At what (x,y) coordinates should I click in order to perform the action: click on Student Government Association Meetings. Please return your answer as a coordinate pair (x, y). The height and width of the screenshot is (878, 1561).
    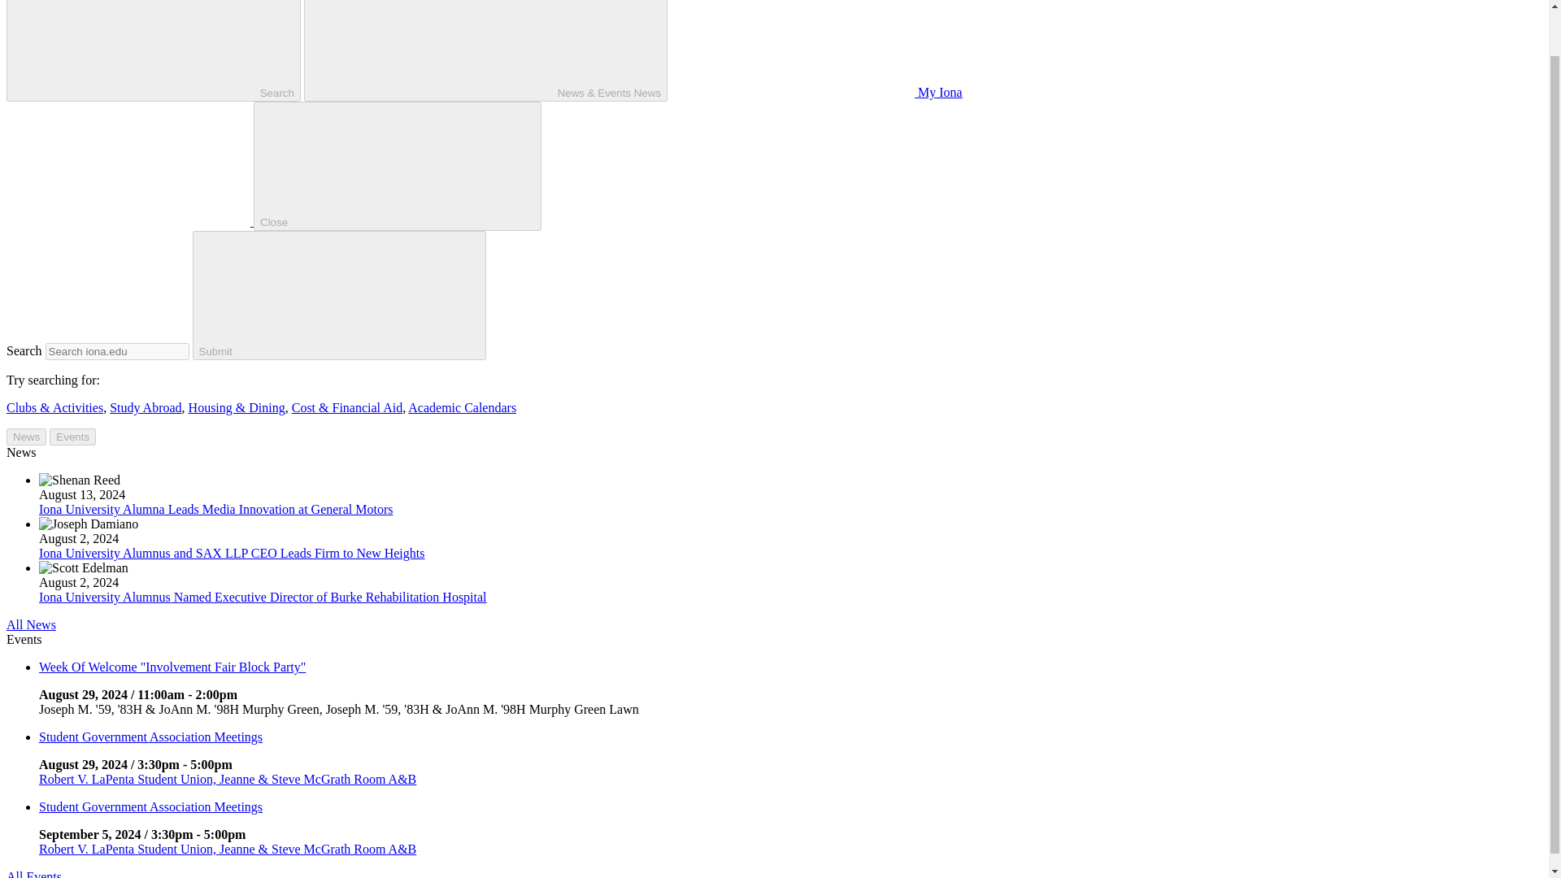
    Looking at the image, I should click on (150, 737).